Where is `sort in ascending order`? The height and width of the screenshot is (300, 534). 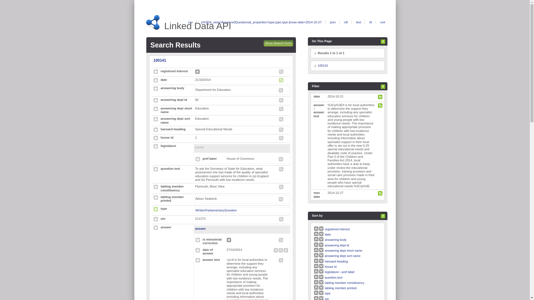 sort in ascending order is located at coordinates (316, 229).